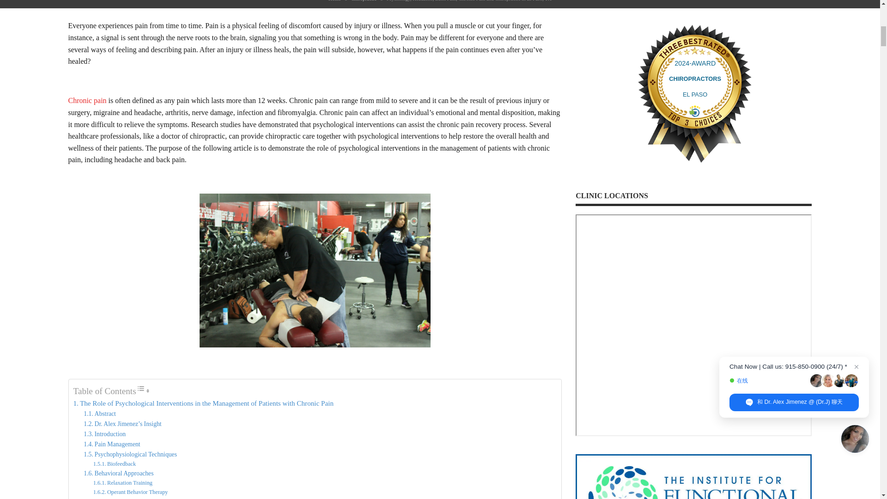 The height and width of the screenshot is (499, 887). What do you see at coordinates (130, 493) in the screenshot?
I see `Operant Behavior Therapy` at bounding box center [130, 493].